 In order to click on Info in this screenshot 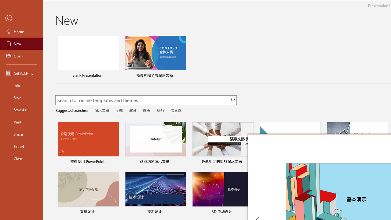, I will do `click(21, 85)`.